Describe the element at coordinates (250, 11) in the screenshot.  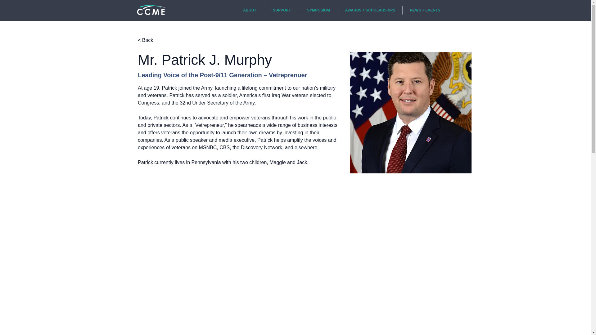
I see `ABOUT` at that location.